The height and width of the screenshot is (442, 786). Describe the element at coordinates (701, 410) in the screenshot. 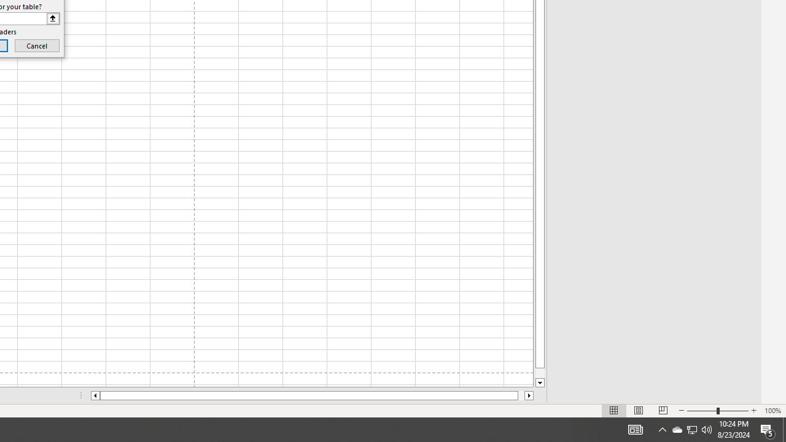

I see `Zoom Out` at that location.